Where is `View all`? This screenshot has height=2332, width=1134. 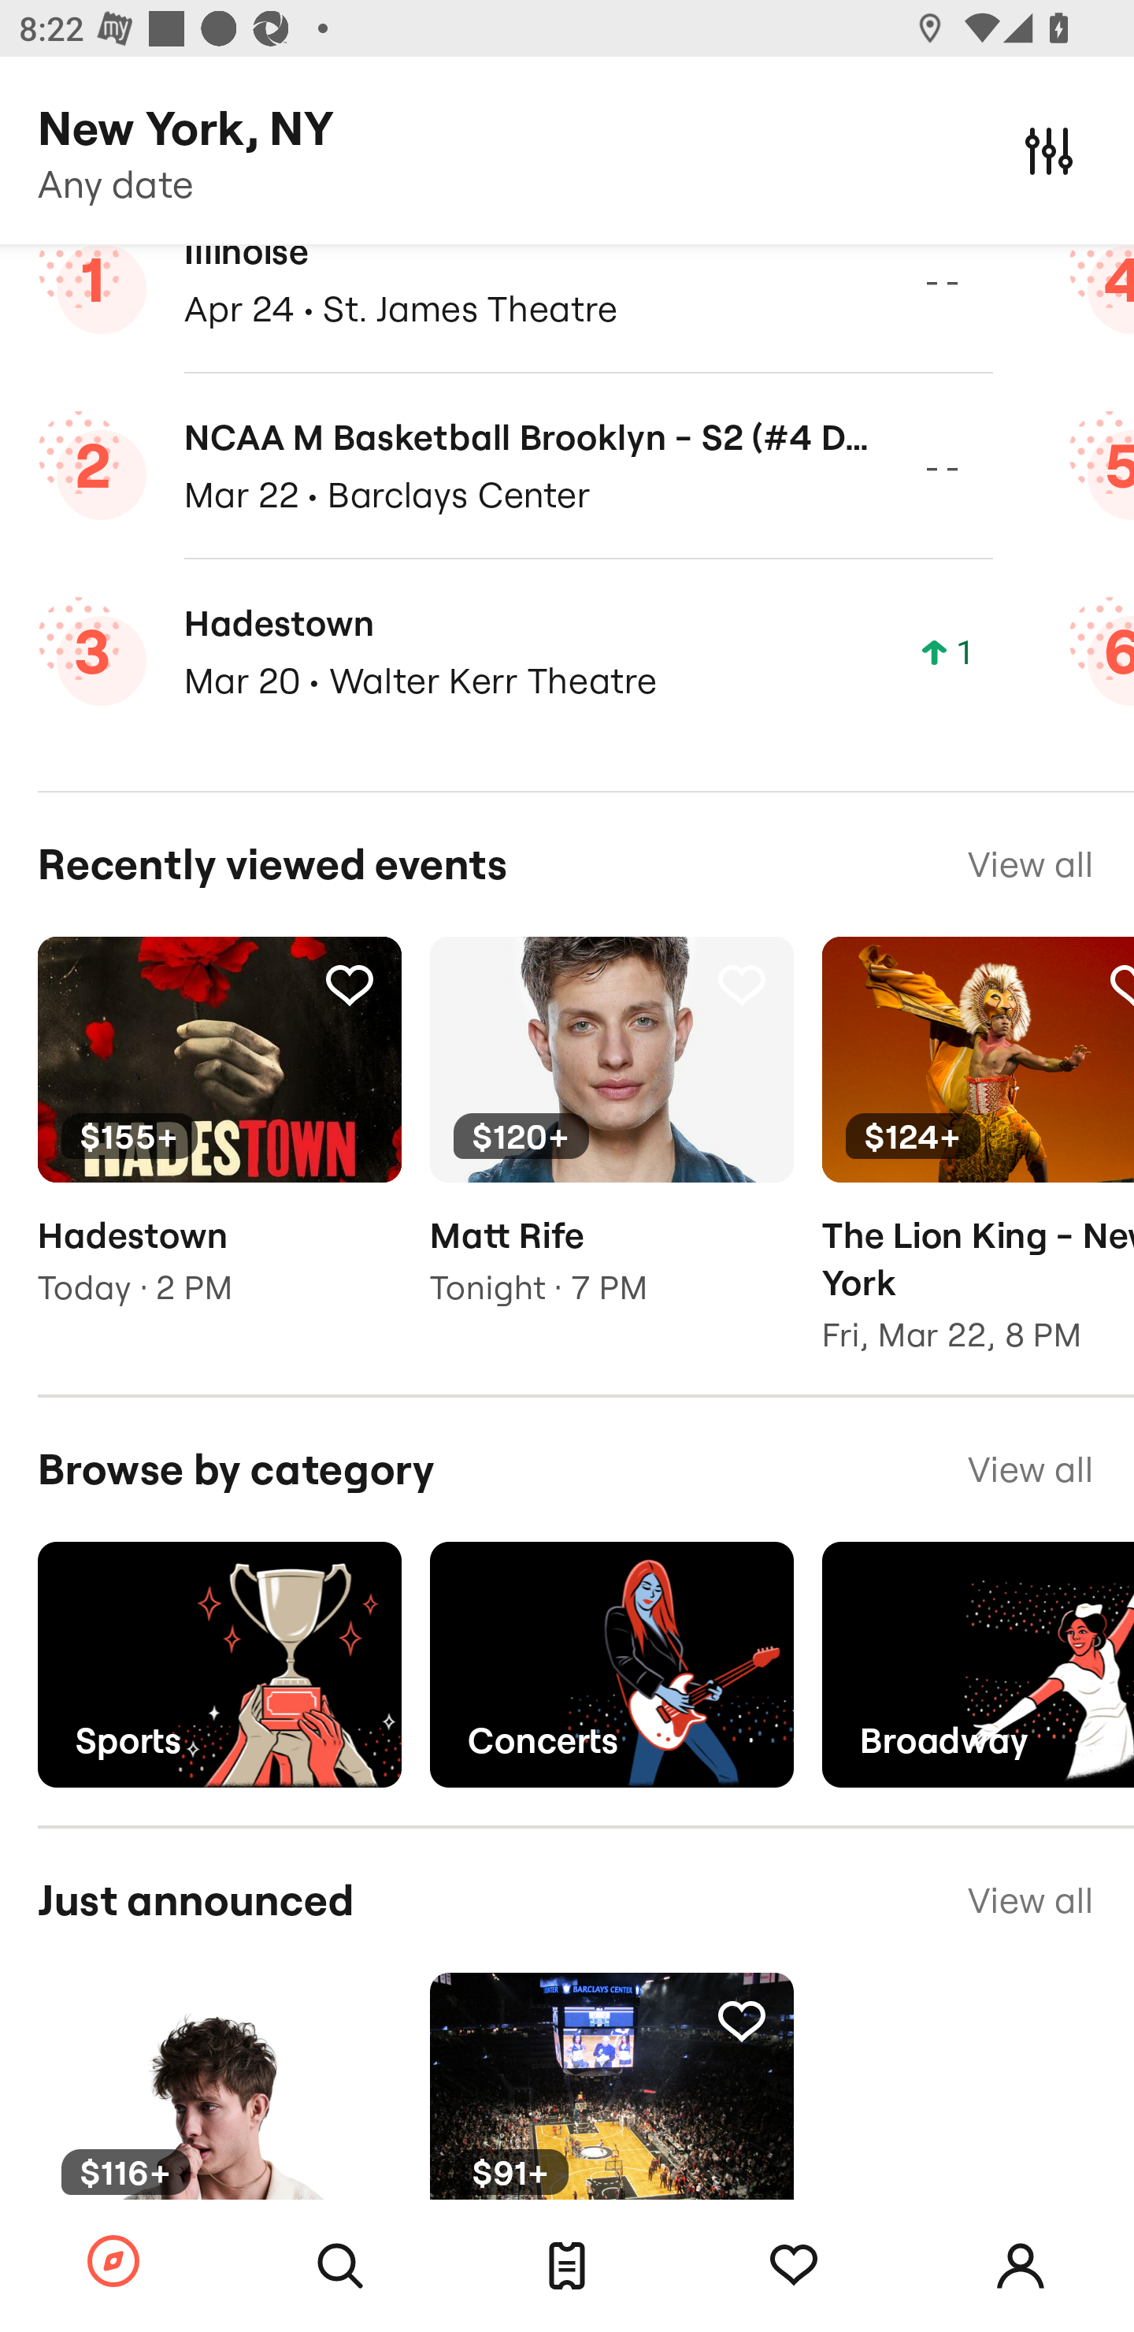
View all is located at coordinates (1030, 865).